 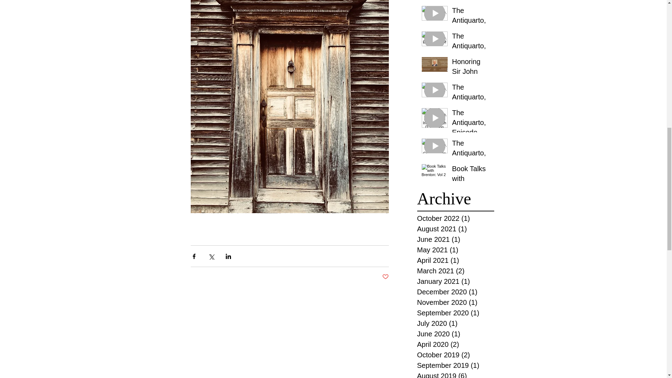 What do you see at coordinates (471, 154) in the screenshot?
I see `The Antiquarto, Episode 1: Conversation with Curt DiCamillo` at bounding box center [471, 154].